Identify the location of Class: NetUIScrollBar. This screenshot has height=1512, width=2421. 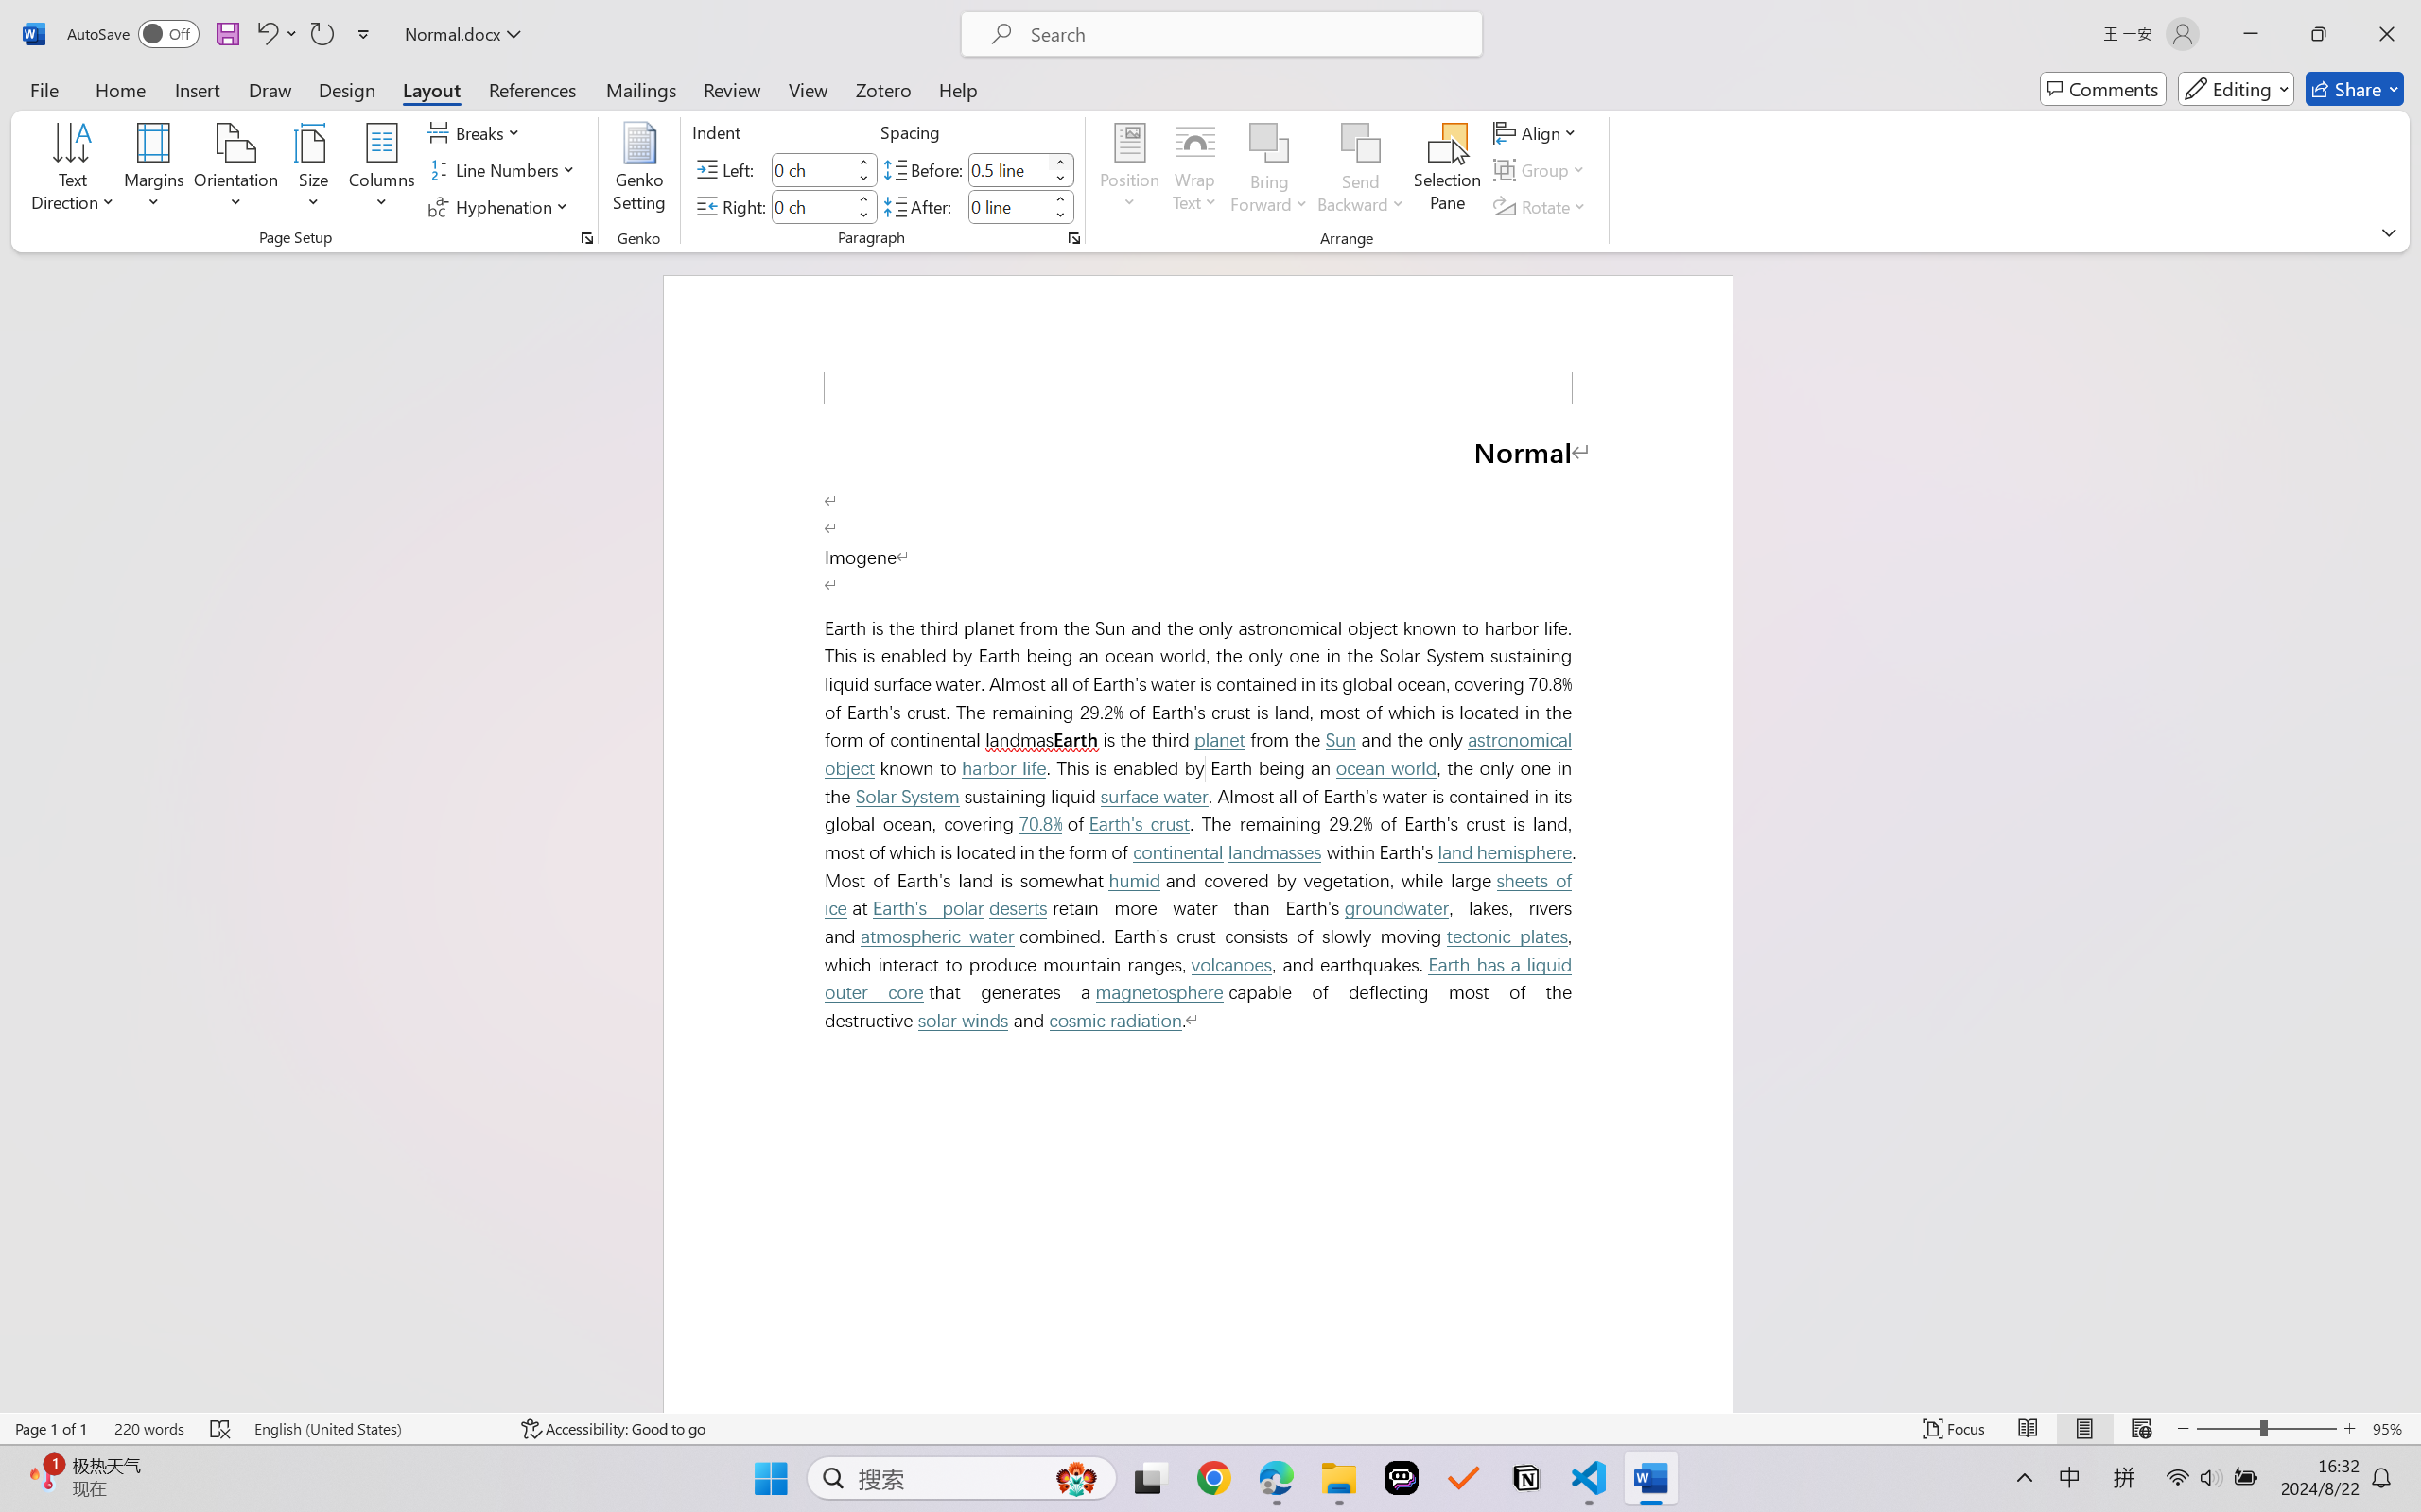
(2409, 832).